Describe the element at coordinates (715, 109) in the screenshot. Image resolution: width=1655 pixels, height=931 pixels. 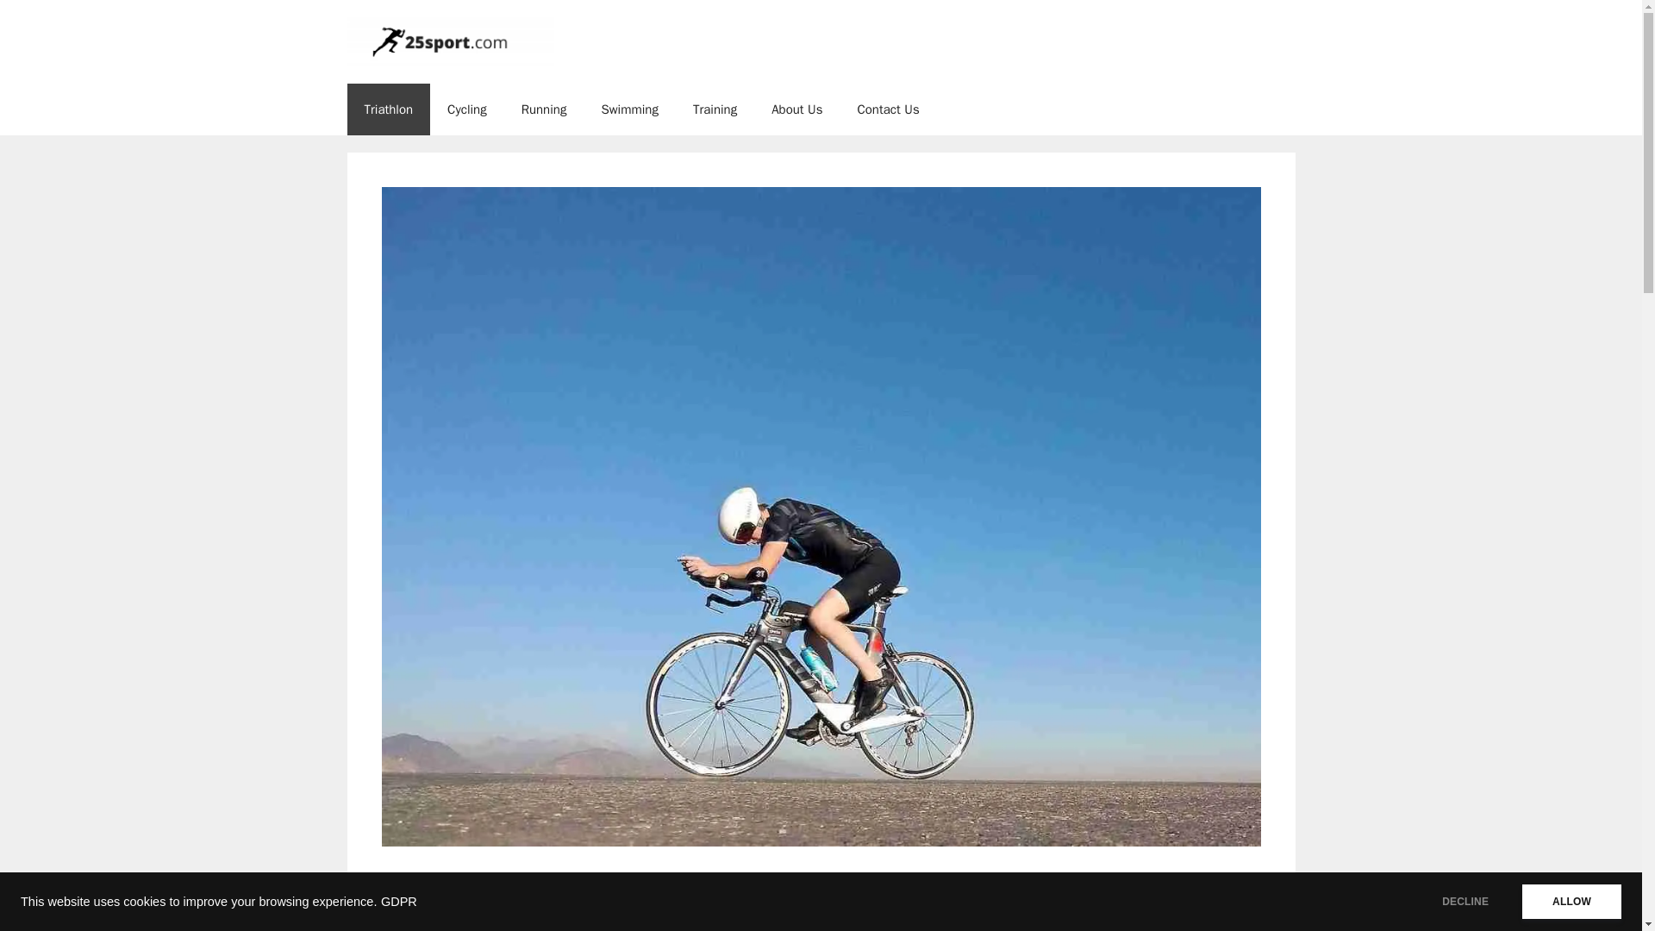
I see `Training` at that location.